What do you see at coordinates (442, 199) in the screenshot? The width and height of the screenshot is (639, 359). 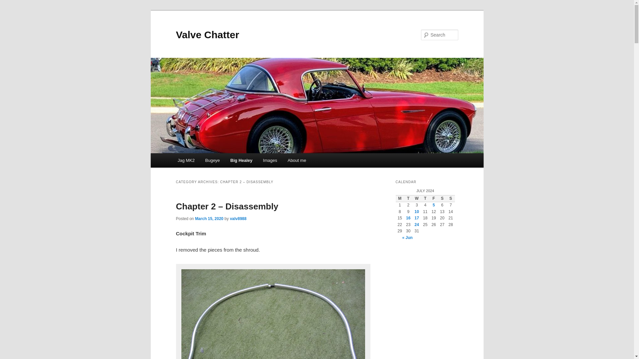 I see `Saturday` at bounding box center [442, 199].